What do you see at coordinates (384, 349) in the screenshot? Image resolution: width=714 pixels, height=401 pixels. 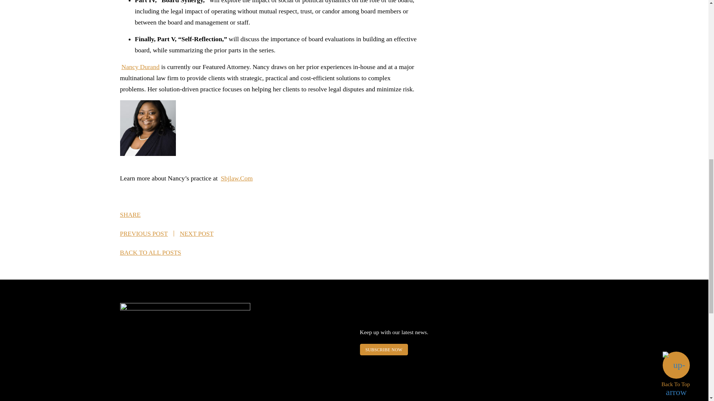 I see `SUBSCRIBE NOW` at bounding box center [384, 349].